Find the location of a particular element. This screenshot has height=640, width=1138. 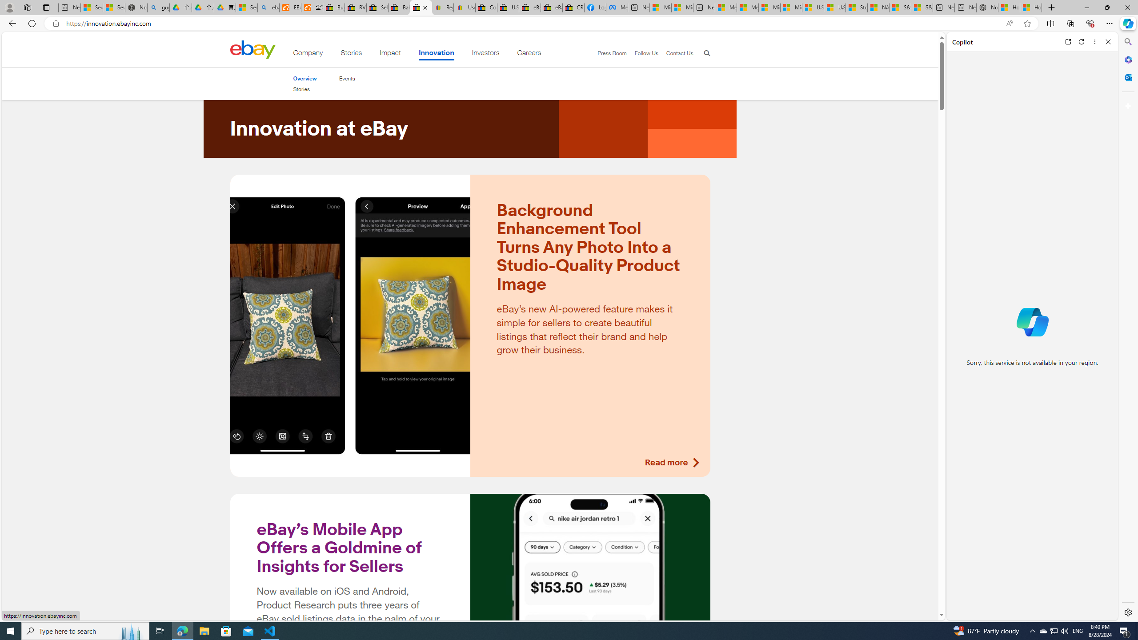

Meta Store is located at coordinates (617, 8).